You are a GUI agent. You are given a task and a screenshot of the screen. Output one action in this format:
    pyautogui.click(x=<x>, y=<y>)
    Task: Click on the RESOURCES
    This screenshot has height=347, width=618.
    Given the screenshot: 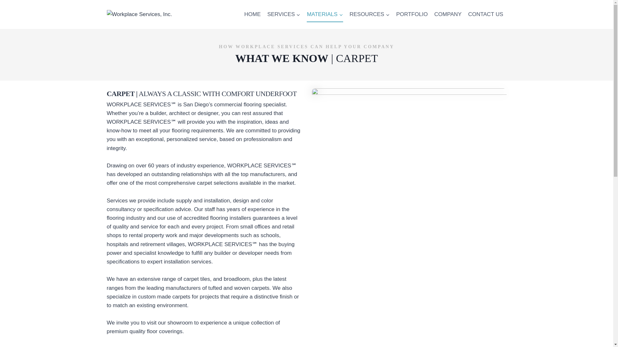 What is the action you would take?
    pyautogui.click(x=370, y=14)
    